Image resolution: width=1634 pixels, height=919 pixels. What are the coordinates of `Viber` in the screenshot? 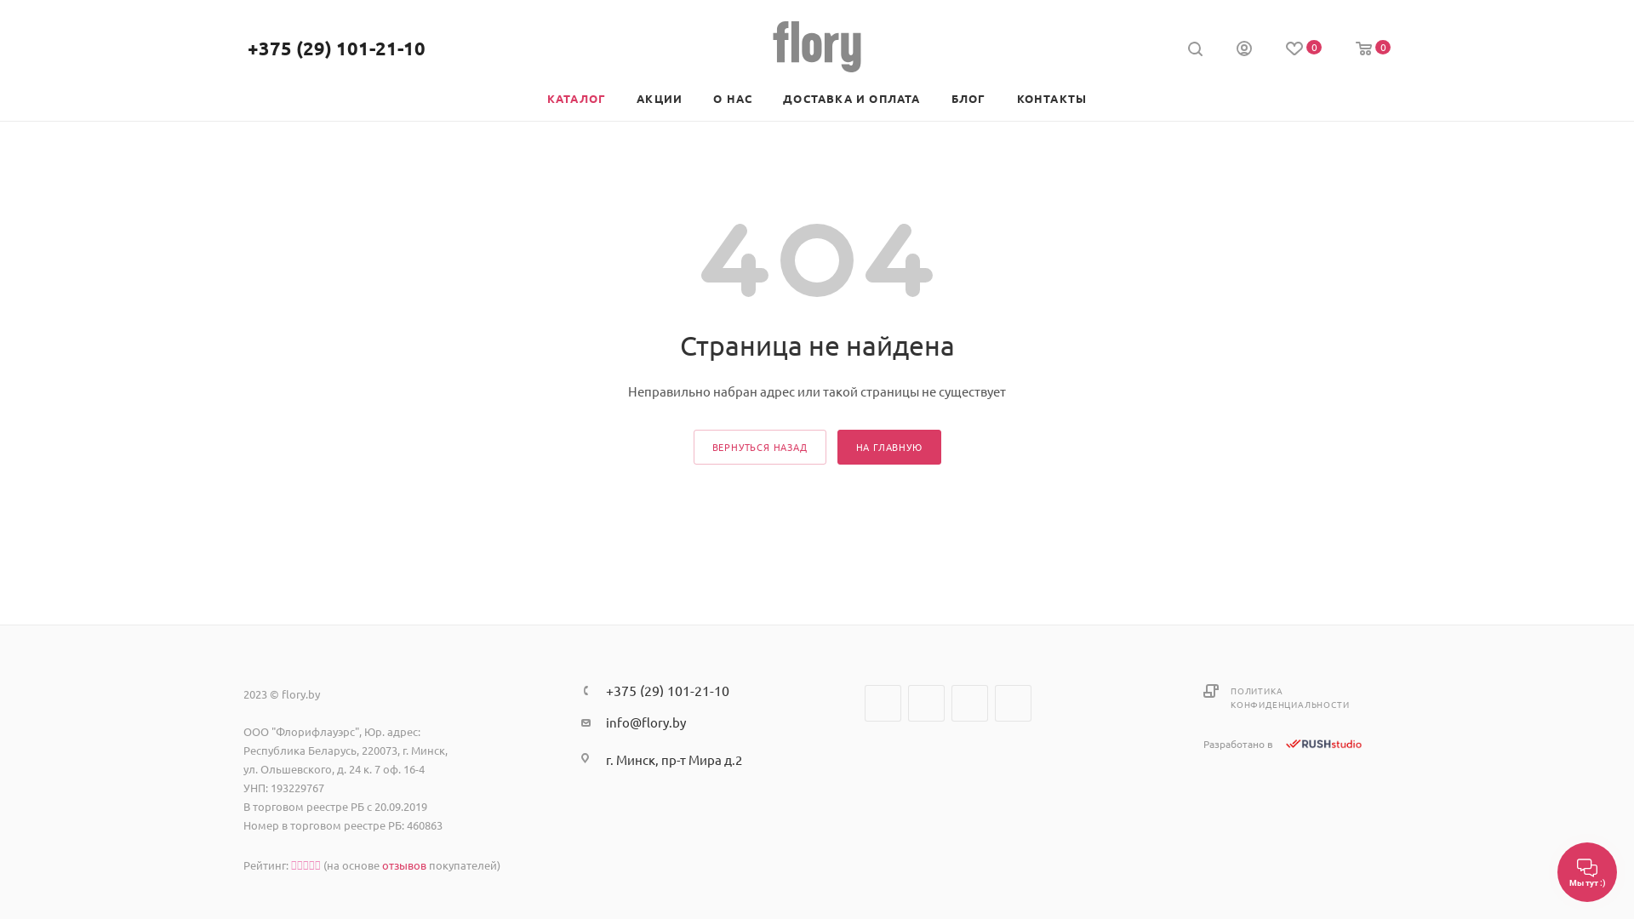 It's located at (970, 703).